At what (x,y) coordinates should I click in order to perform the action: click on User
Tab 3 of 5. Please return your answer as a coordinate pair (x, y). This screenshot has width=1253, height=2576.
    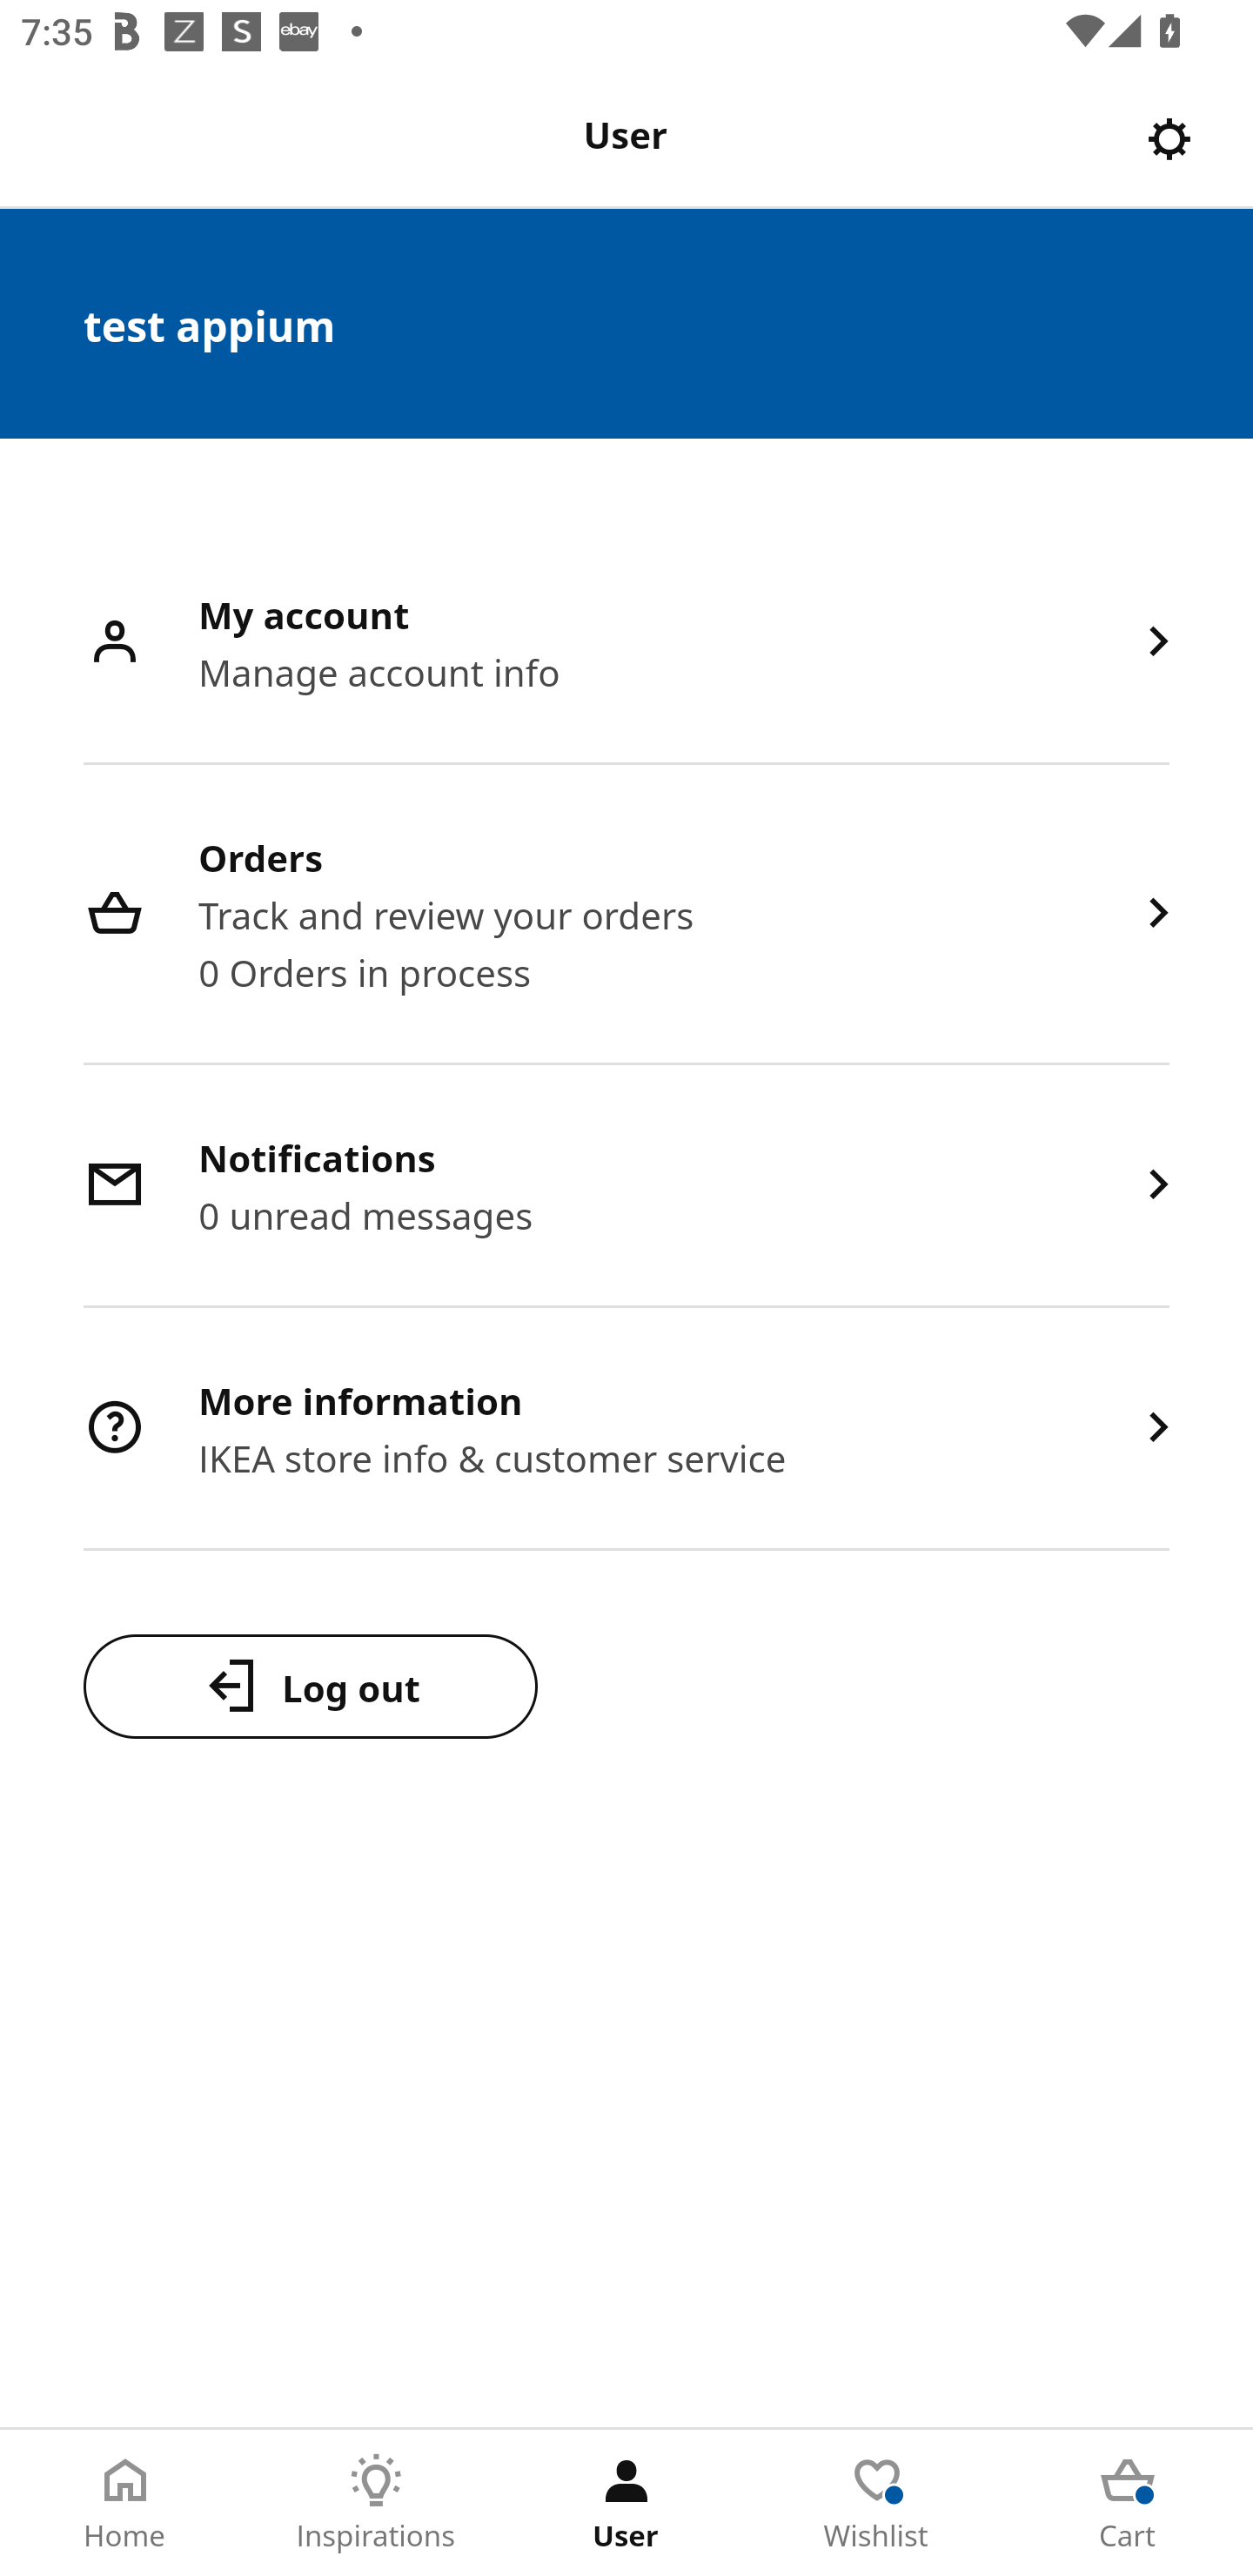
    Looking at the image, I should click on (626, 2503).